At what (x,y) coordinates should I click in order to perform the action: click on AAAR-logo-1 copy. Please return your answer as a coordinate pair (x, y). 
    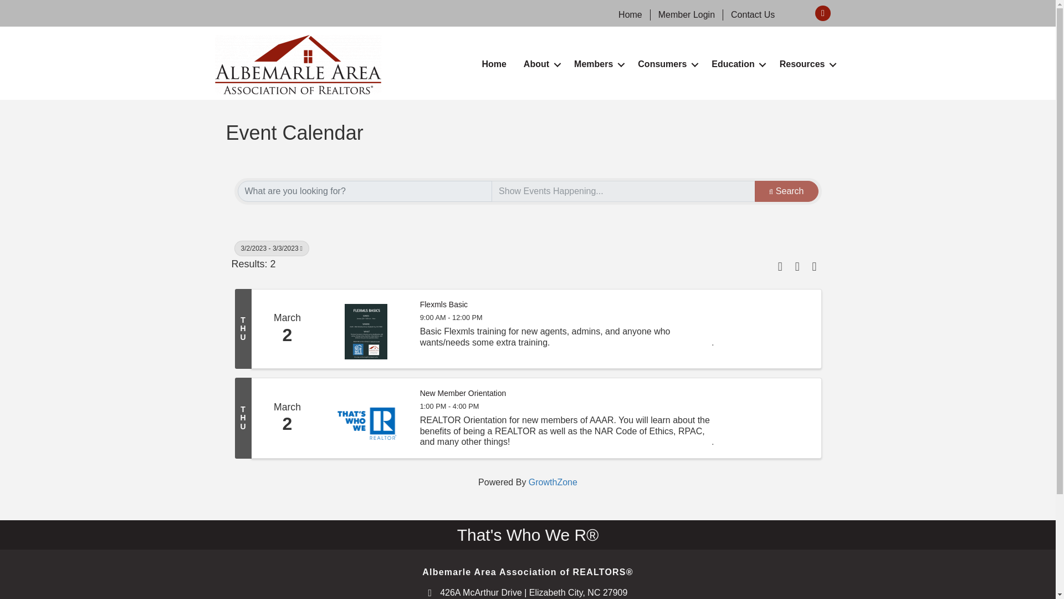
    Looking at the image, I should click on (298, 64).